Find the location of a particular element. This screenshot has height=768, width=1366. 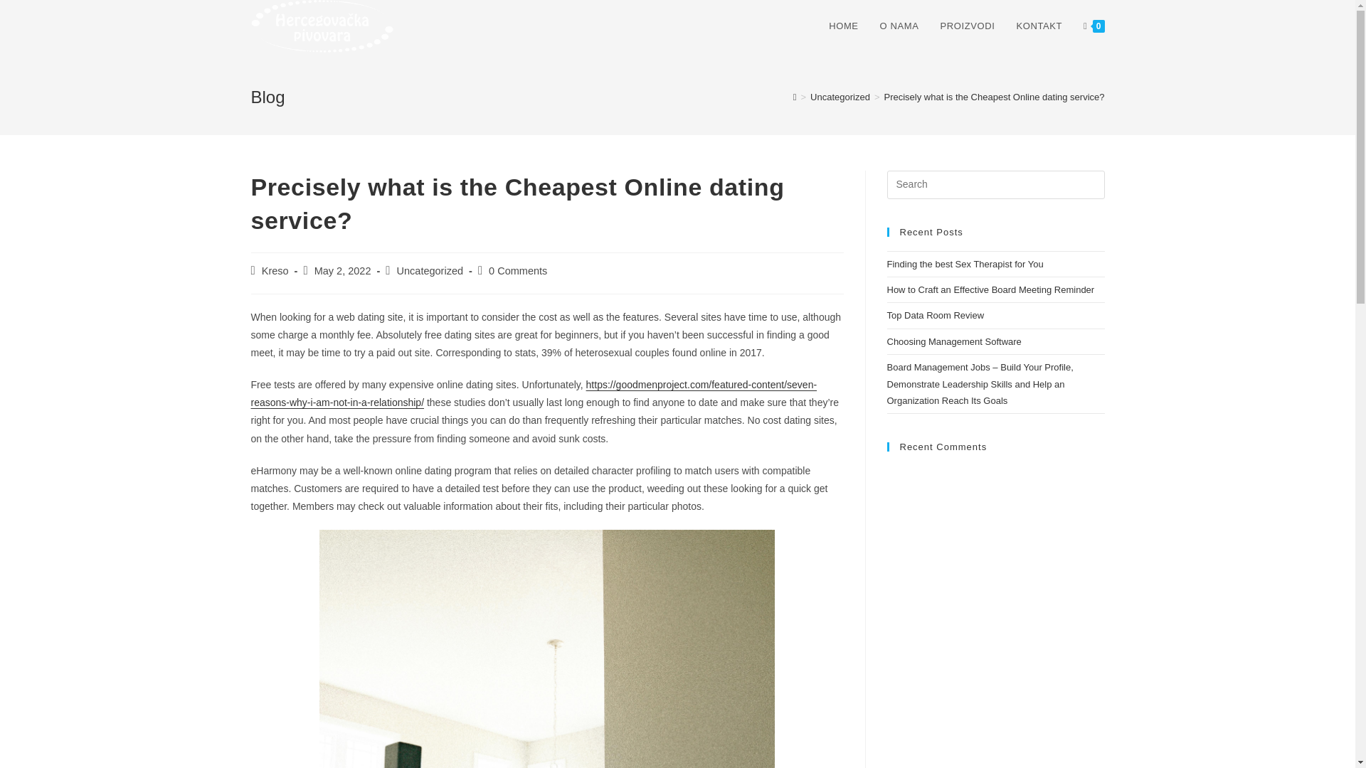

PROIZVODI is located at coordinates (967, 26).